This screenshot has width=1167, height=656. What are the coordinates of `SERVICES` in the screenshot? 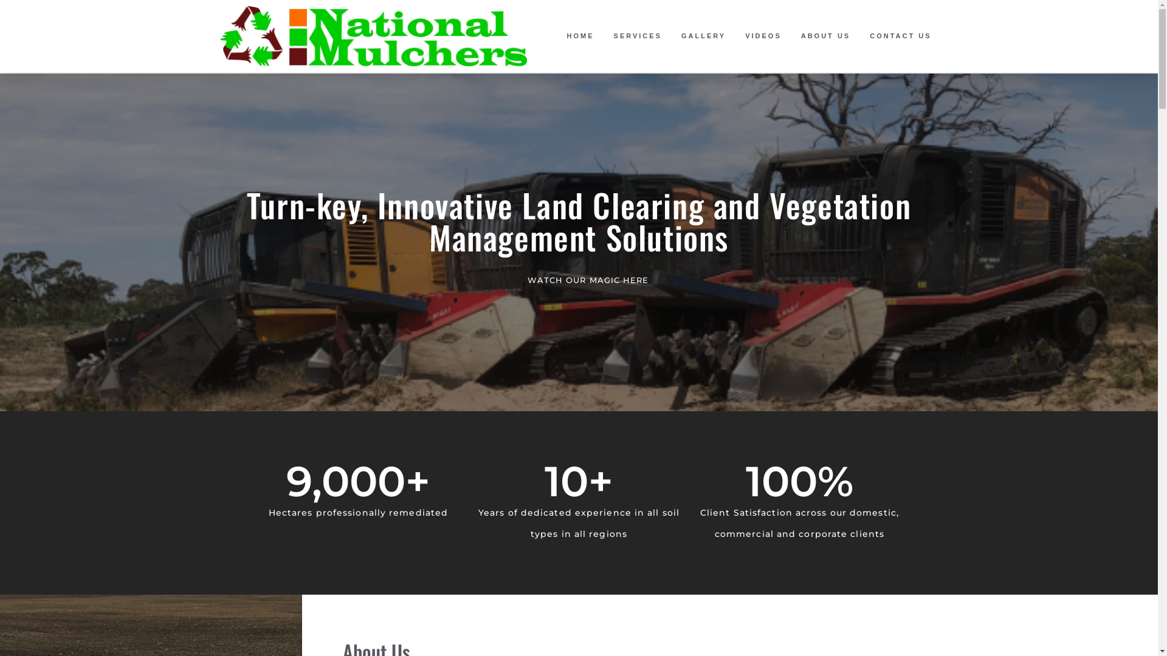 It's located at (638, 36).